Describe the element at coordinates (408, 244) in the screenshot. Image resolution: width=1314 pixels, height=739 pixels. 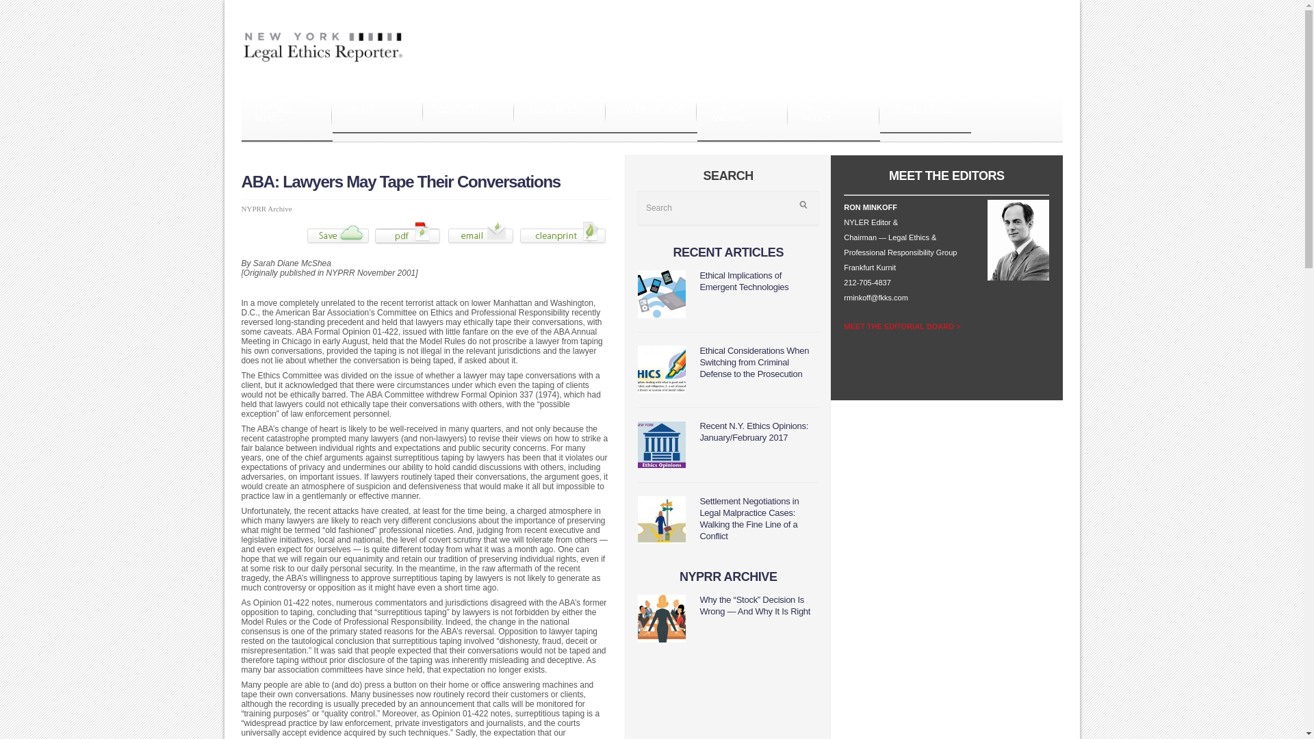
I see `PDF page` at that location.